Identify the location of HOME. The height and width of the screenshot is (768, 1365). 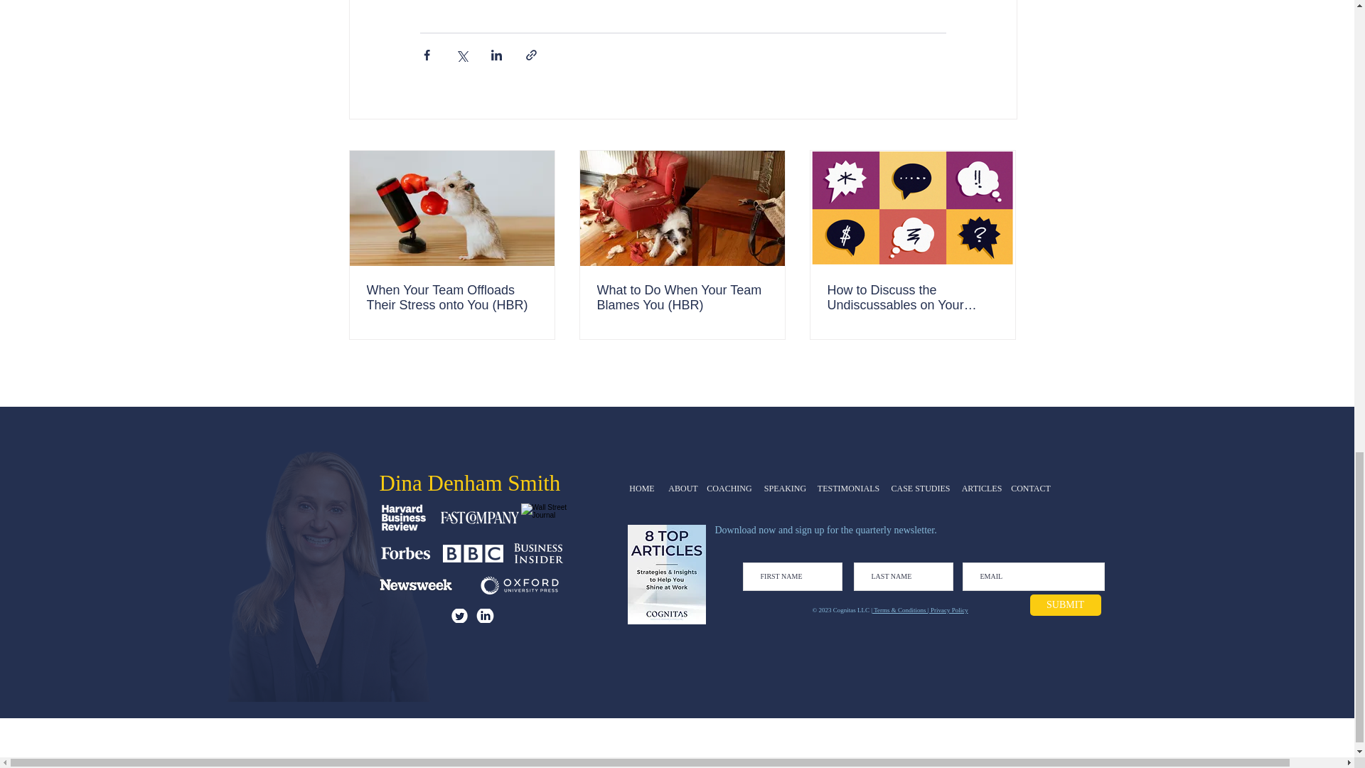
(642, 489).